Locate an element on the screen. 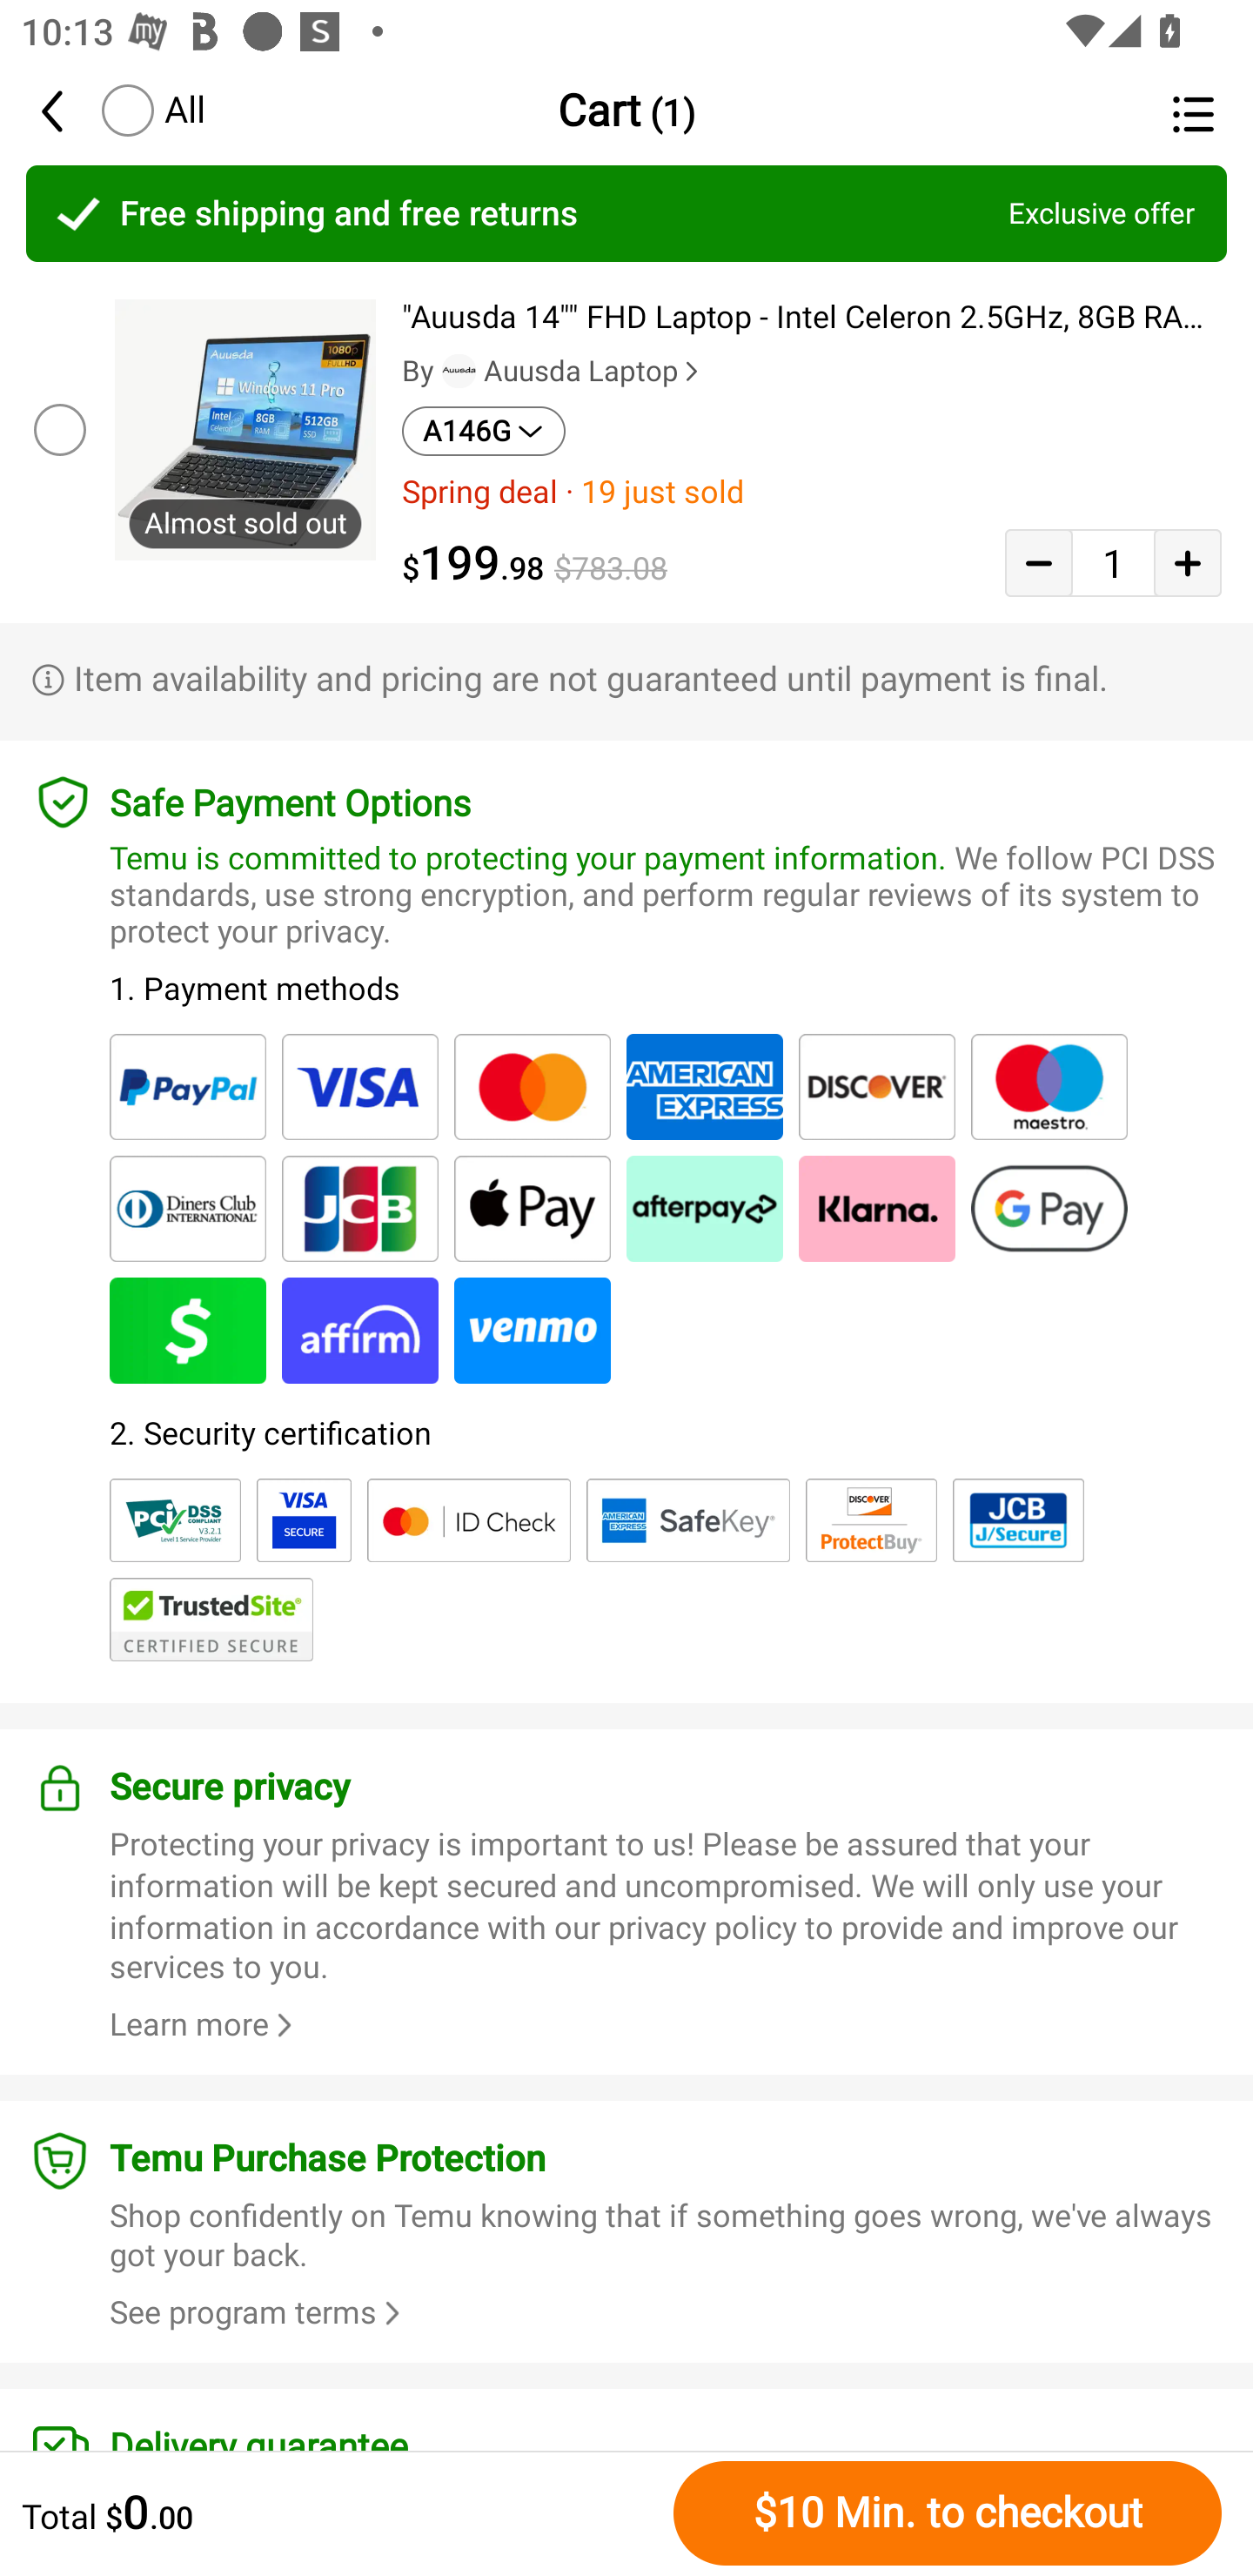 This screenshot has height=2576, width=1253. Free shipping and free returns Exclusive offer is located at coordinates (626, 213).